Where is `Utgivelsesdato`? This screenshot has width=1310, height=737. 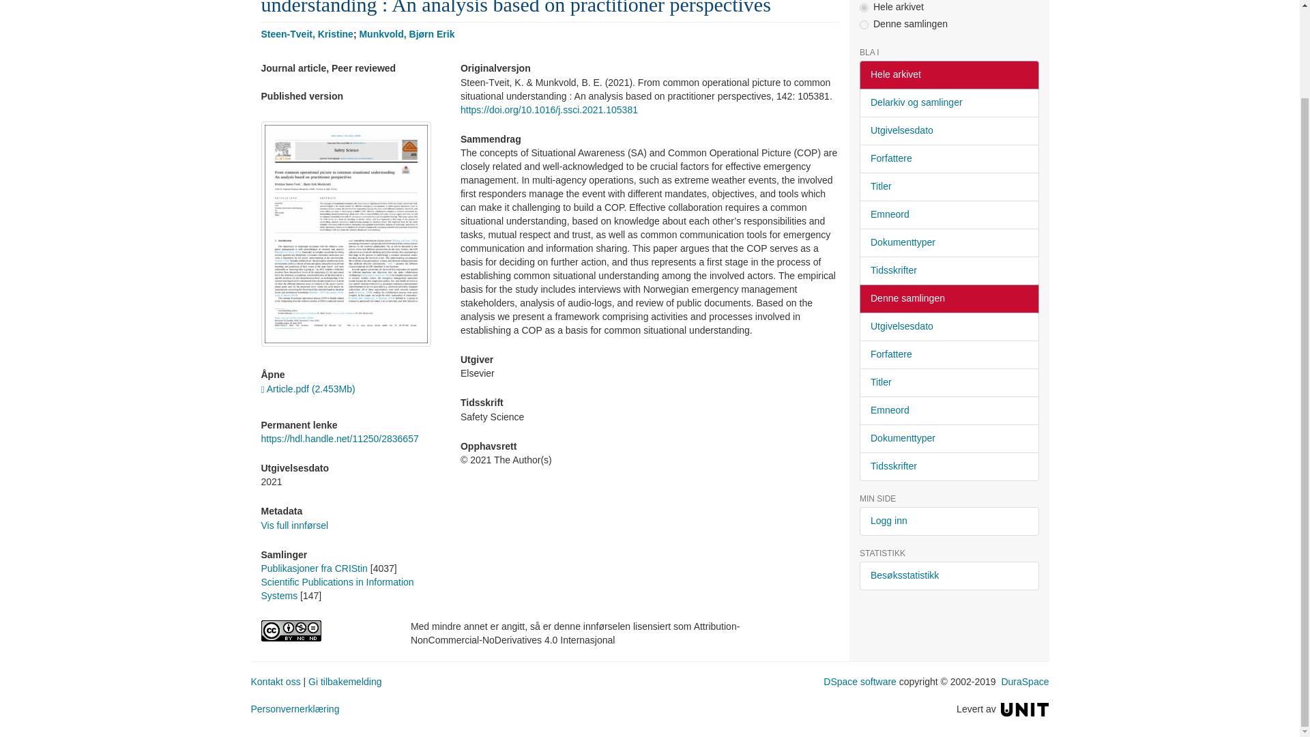 Utgivelsesdato is located at coordinates (948, 130).